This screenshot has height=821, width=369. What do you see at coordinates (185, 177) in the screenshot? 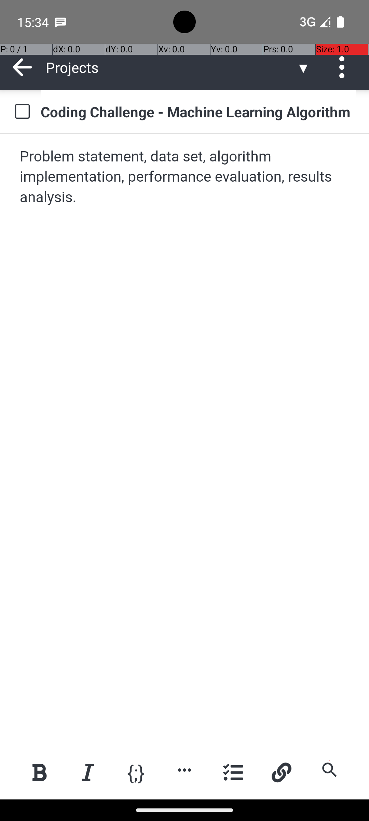
I see `Problem statement, data set, algorithm implementation, performance evaluation, results analysis.` at bounding box center [185, 177].